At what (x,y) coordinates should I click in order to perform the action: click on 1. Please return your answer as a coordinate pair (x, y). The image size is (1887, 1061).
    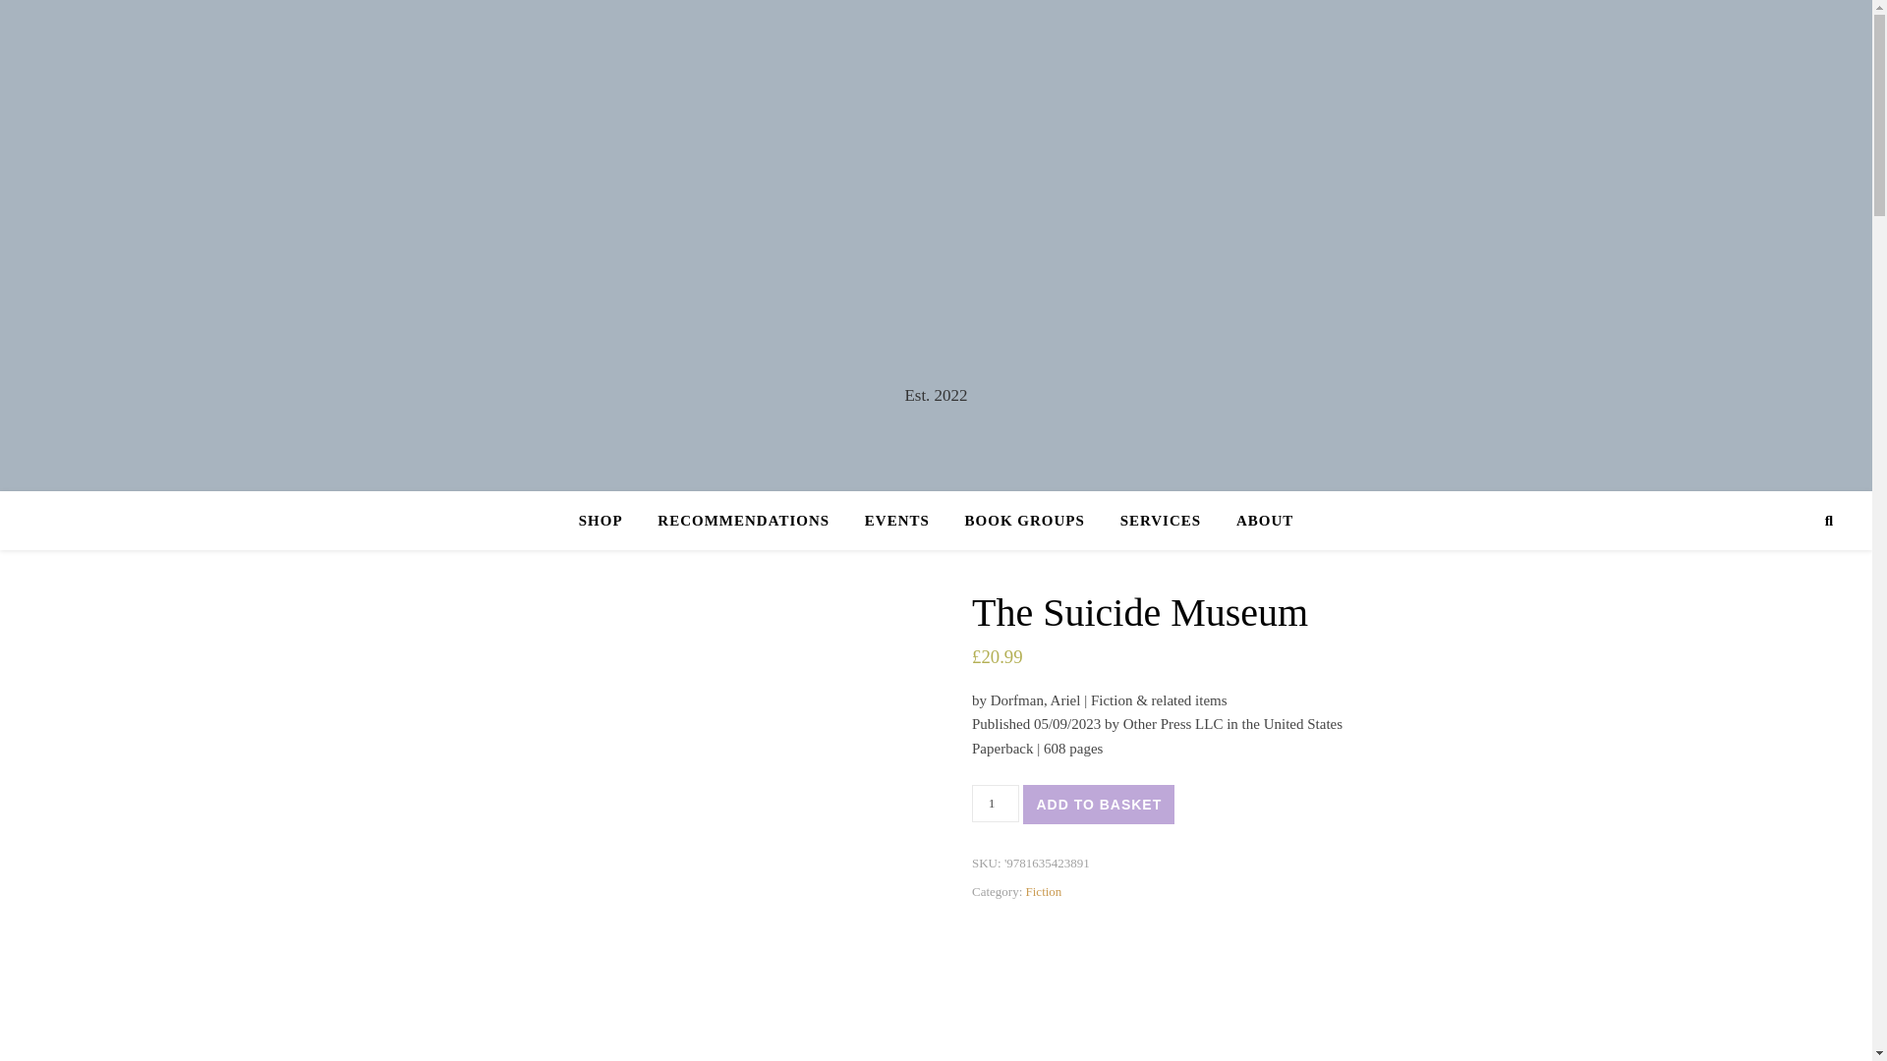
    Looking at the image, I should click on (995, 804).